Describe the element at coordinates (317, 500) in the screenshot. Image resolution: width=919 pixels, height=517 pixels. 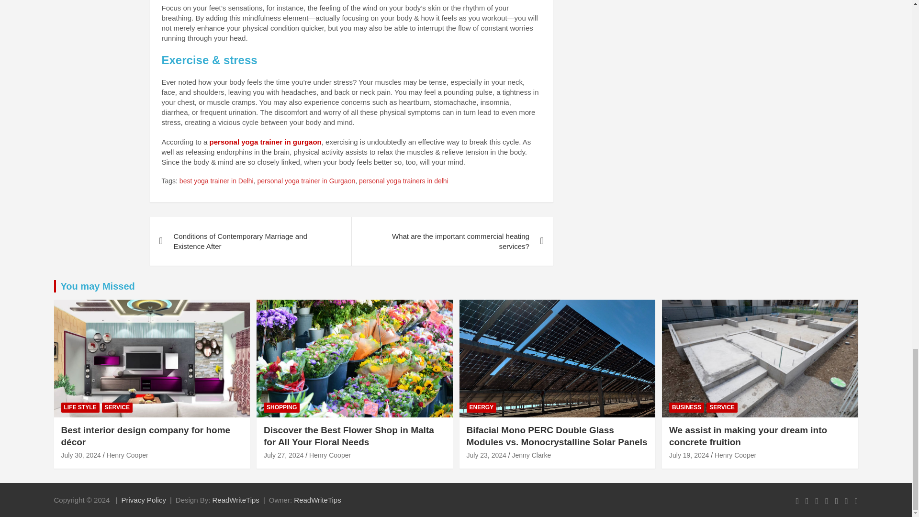
I see `ReadWriteTips` at that location.